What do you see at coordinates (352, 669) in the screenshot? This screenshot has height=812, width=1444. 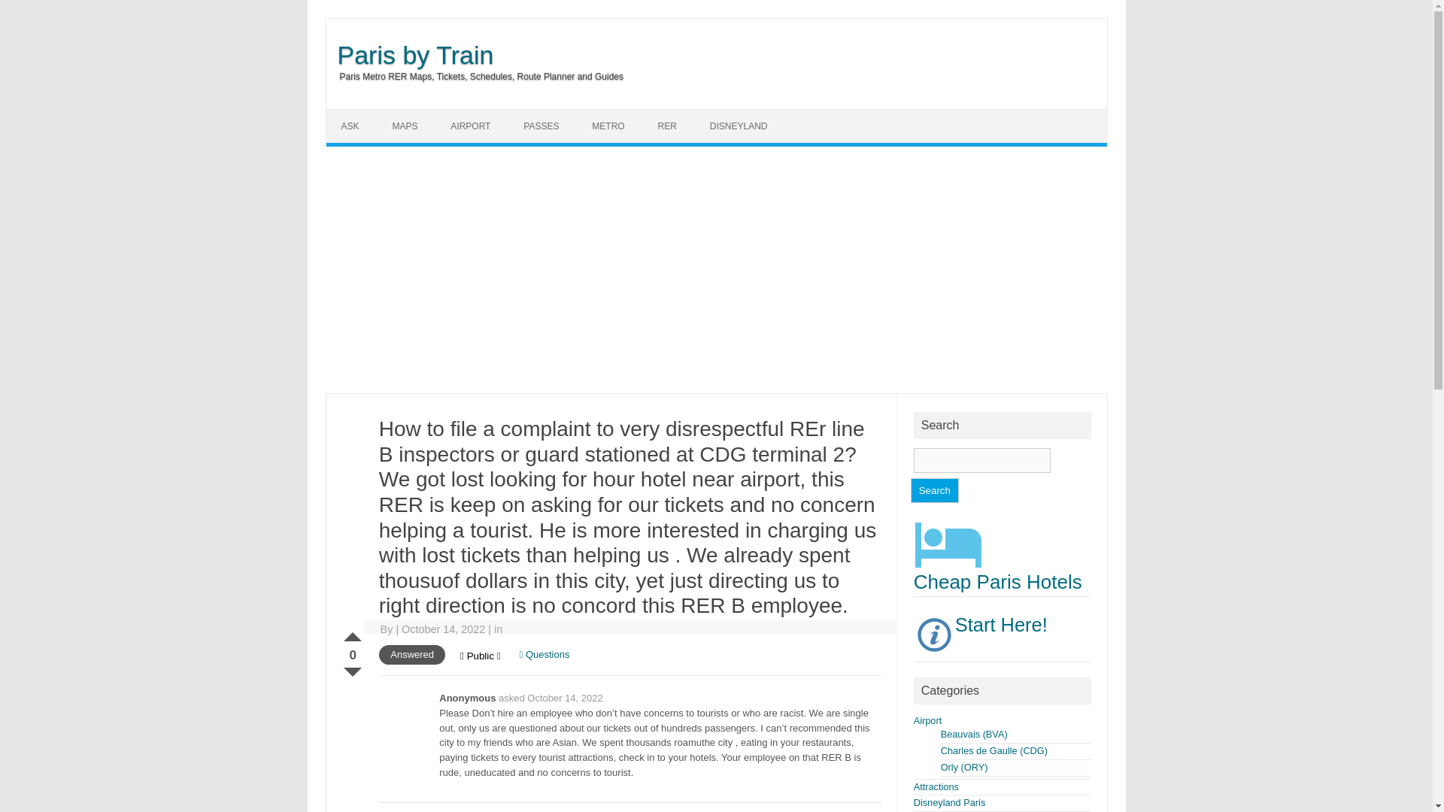 I see `Vote Down` at bounding box center [352, 669].